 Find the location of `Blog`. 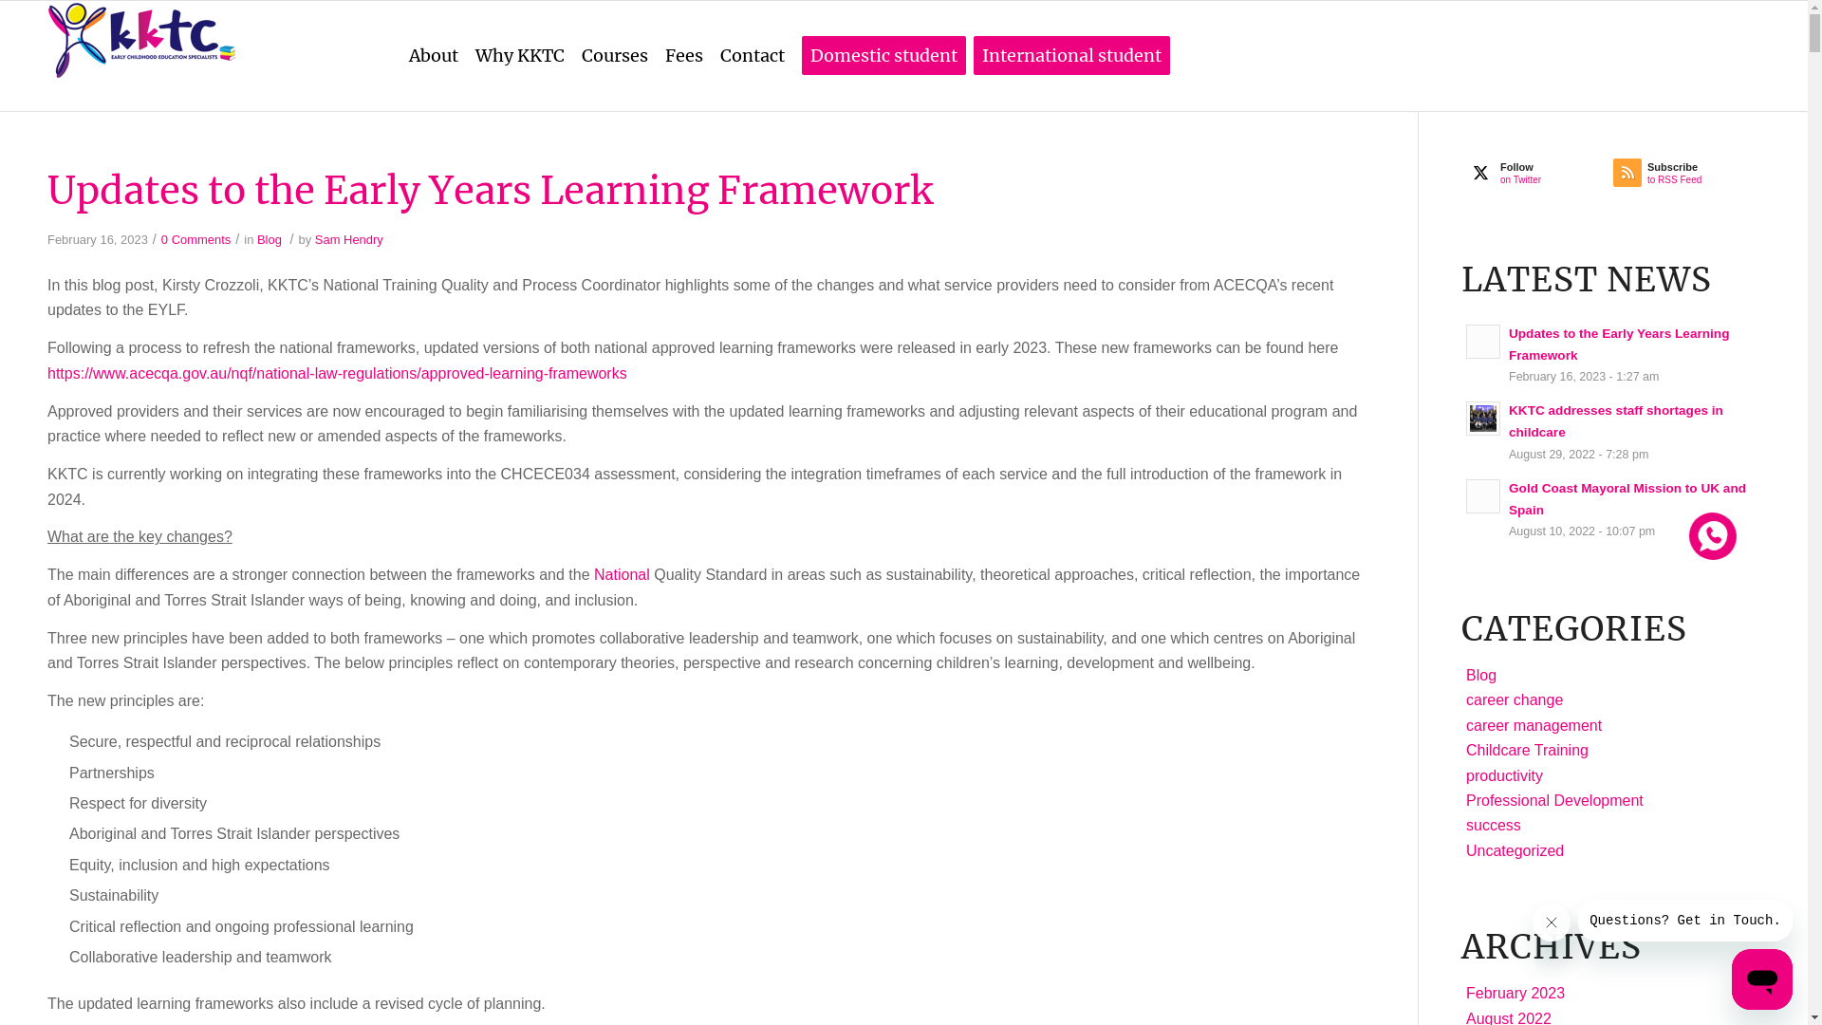

Blog is located at coordinates (270, 239).